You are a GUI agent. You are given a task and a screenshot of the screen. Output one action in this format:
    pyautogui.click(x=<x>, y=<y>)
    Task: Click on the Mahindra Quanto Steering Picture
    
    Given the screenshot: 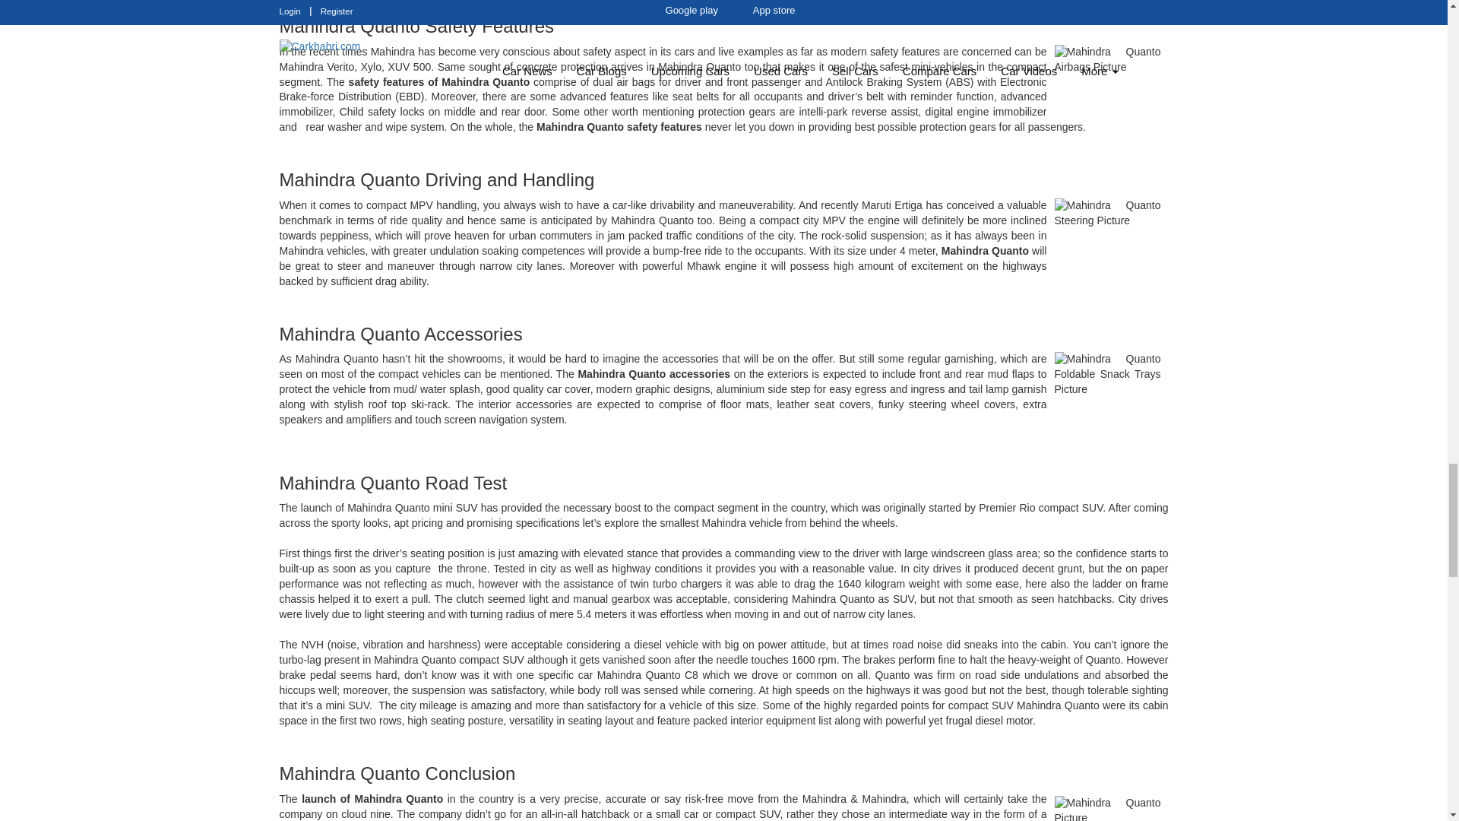 What is the action you would take?
    pyautogui.click(x=1108, y=233)
    